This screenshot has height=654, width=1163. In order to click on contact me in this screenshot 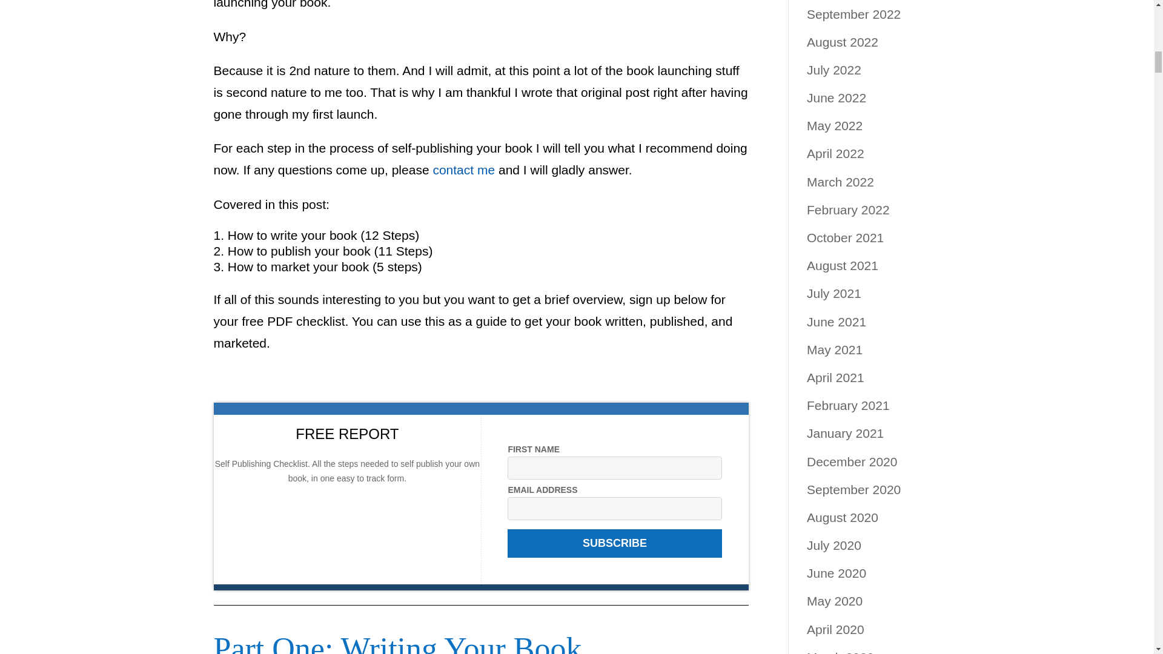, I will do `click(464, 170)`.